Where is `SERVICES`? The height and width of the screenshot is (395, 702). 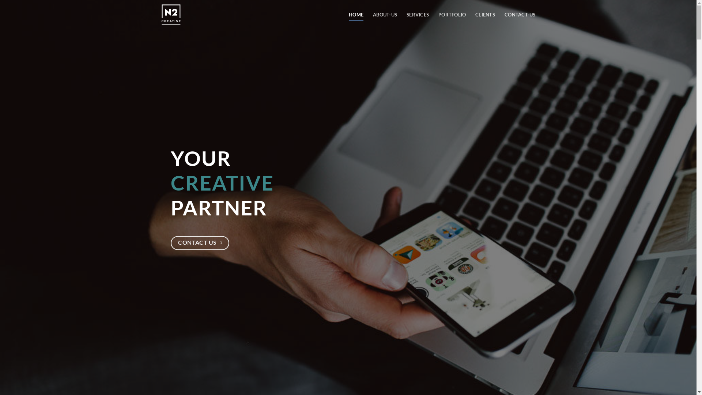 SERVICES is located at coordinates (418, 15).